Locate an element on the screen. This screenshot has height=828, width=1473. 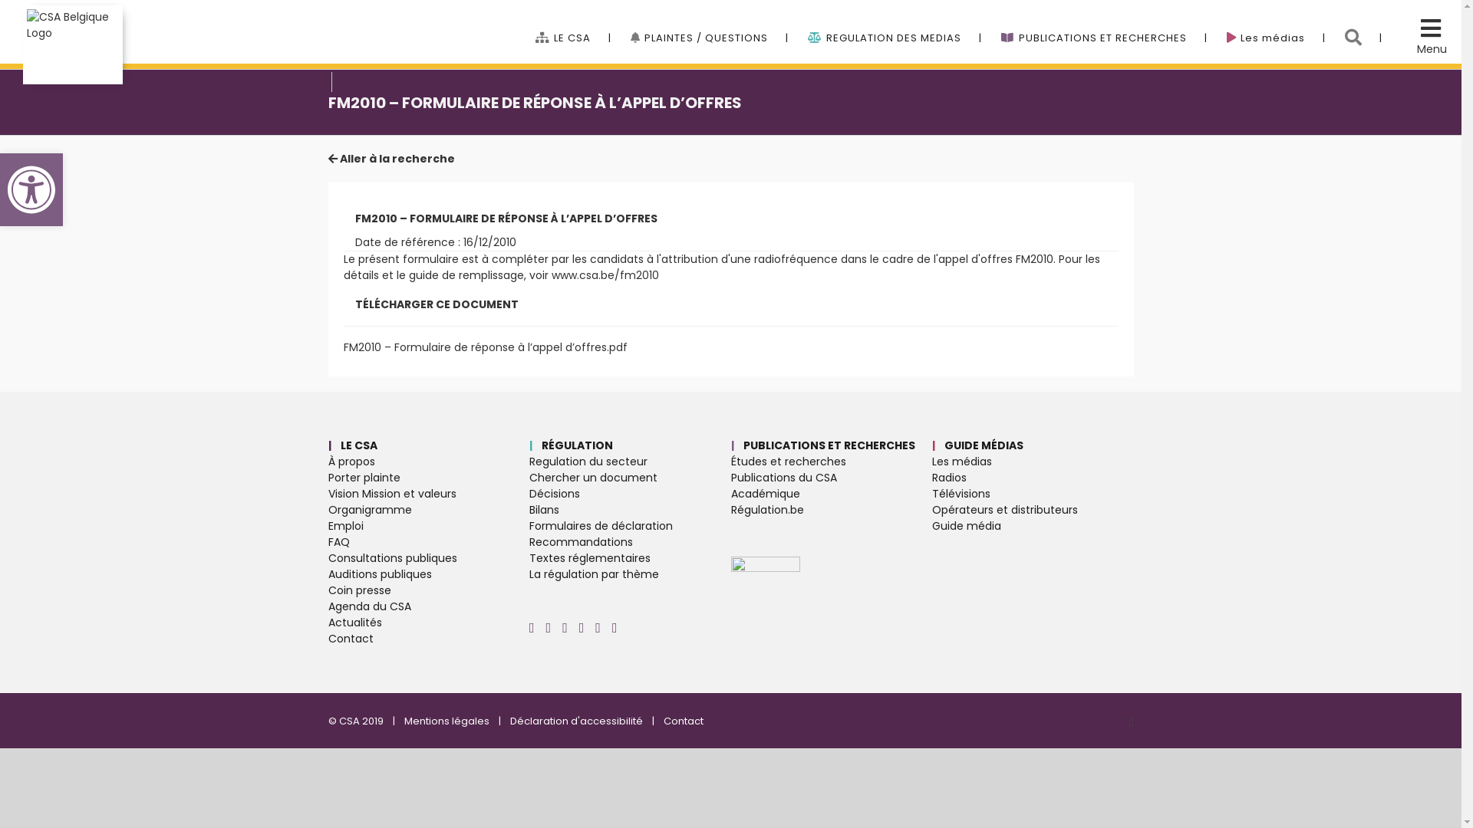
Mail is located at coordinates (615, 628).